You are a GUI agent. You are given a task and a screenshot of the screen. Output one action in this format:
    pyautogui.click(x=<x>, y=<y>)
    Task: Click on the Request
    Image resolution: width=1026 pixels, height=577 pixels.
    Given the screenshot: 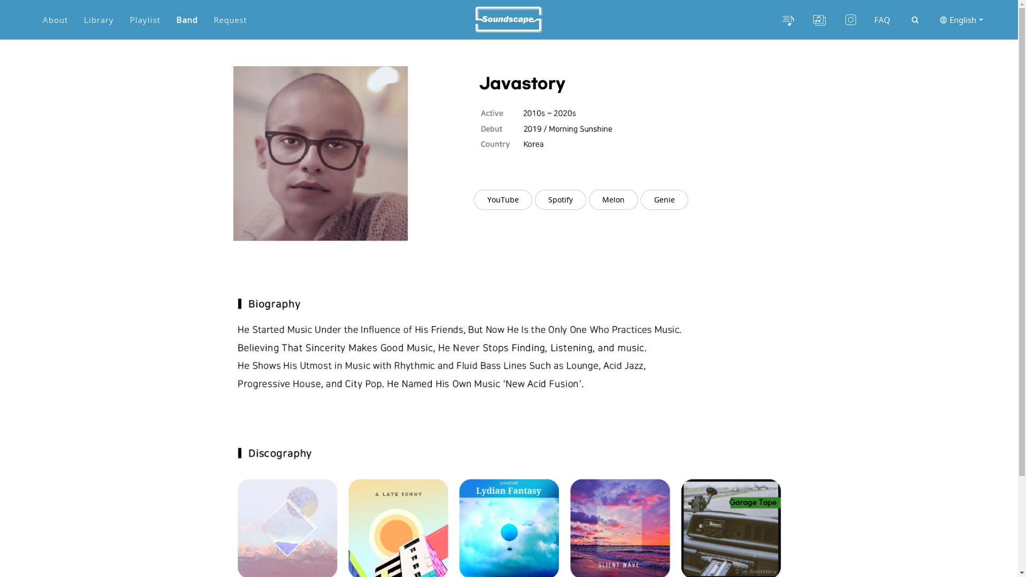 What is the action you would take?
    pyautogui.click(x=230, y=20)
    